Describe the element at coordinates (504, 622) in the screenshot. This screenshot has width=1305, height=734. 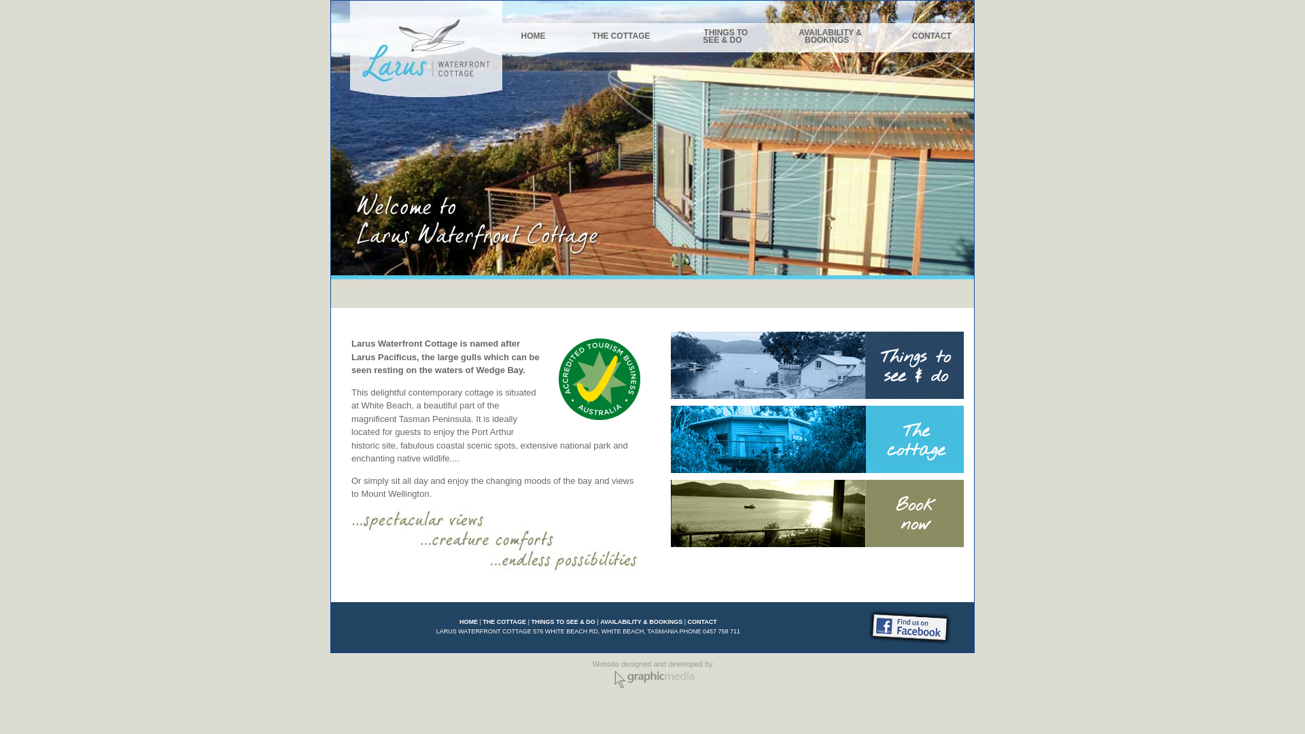
I see `THE COTTAGE` at that location.